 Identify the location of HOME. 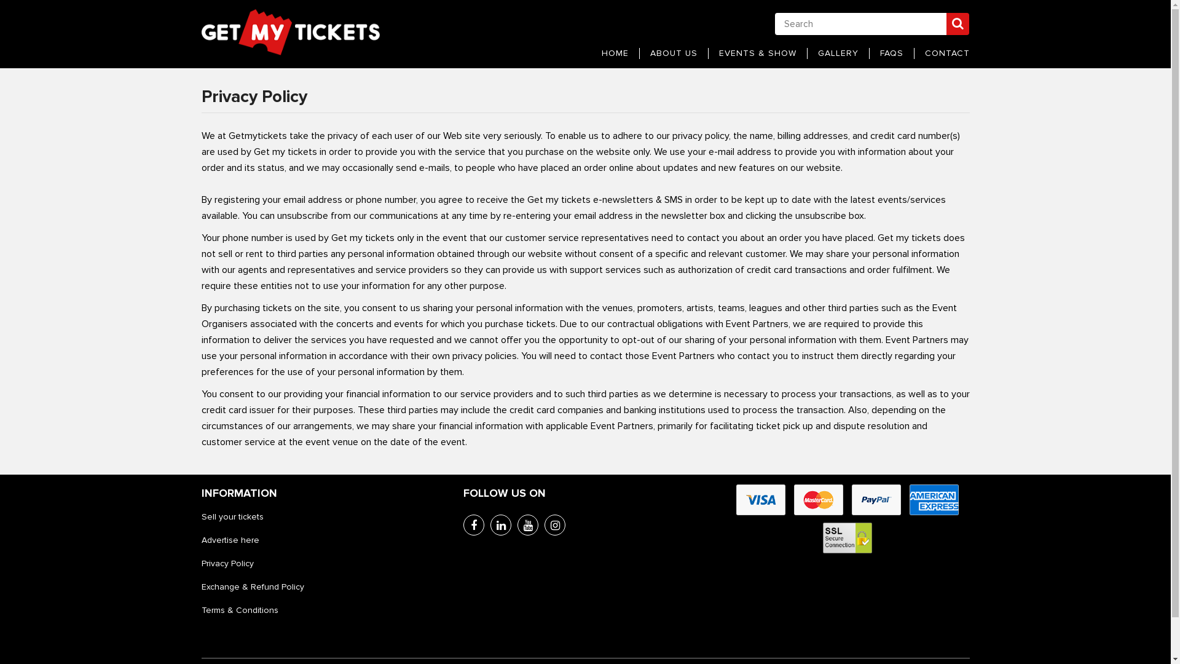
(615, 53).